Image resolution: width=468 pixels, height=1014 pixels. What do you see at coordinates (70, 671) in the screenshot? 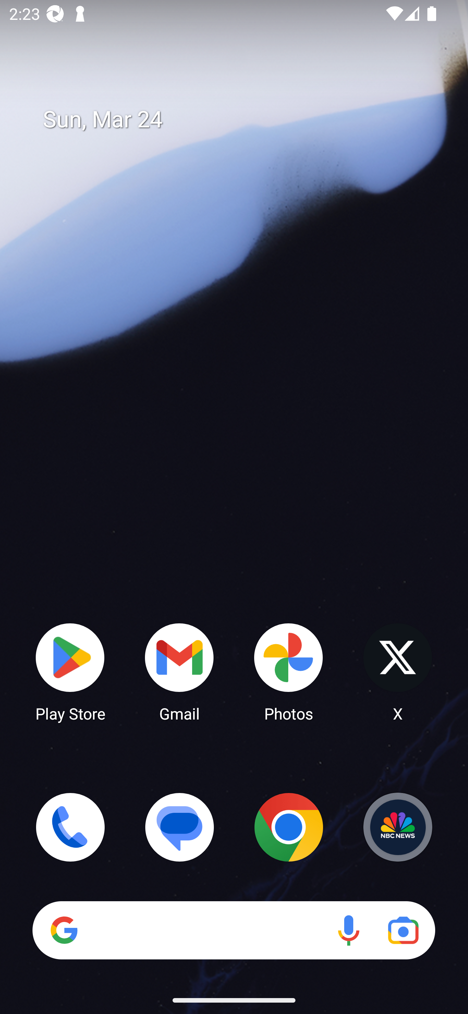
I see `Play Store` at bounding box center [70, 671].